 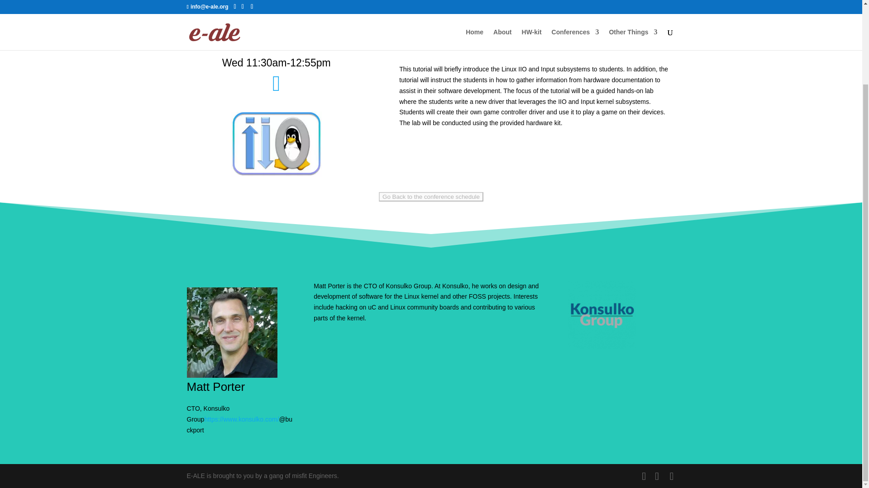 I want to click on IIO, so click(x=276, y=145).